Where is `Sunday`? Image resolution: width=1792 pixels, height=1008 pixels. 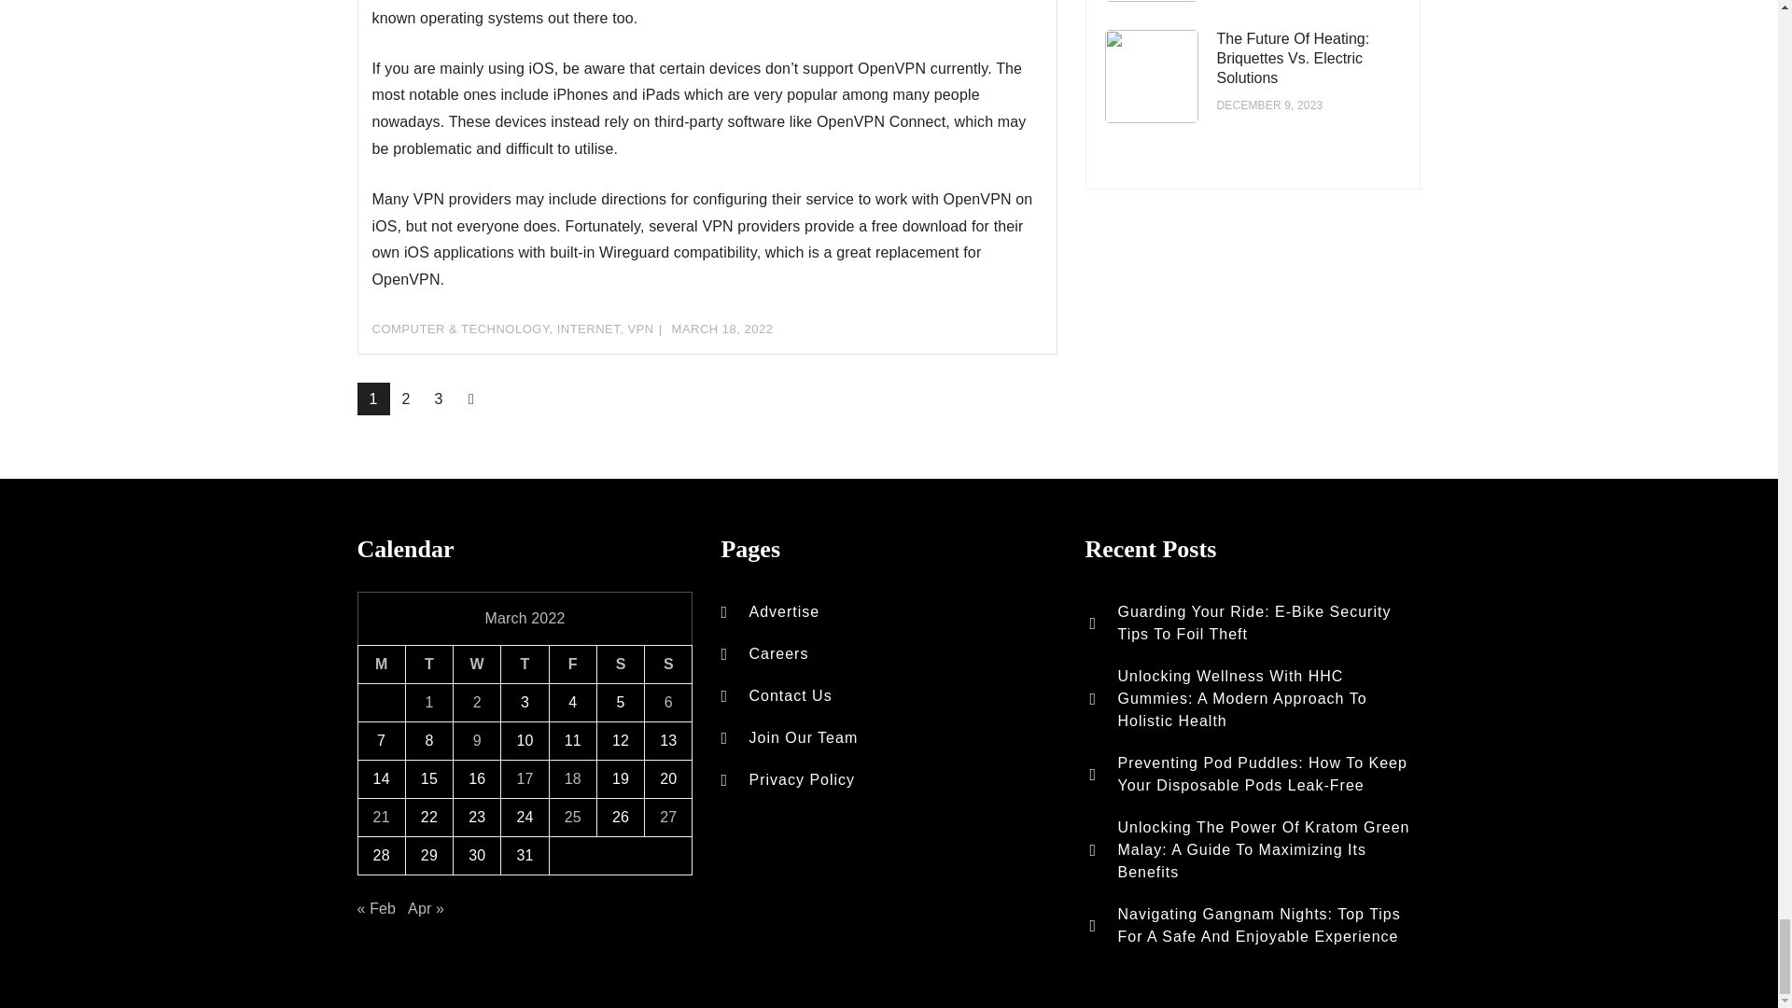
Sunday is located at coordinates (668, 665).